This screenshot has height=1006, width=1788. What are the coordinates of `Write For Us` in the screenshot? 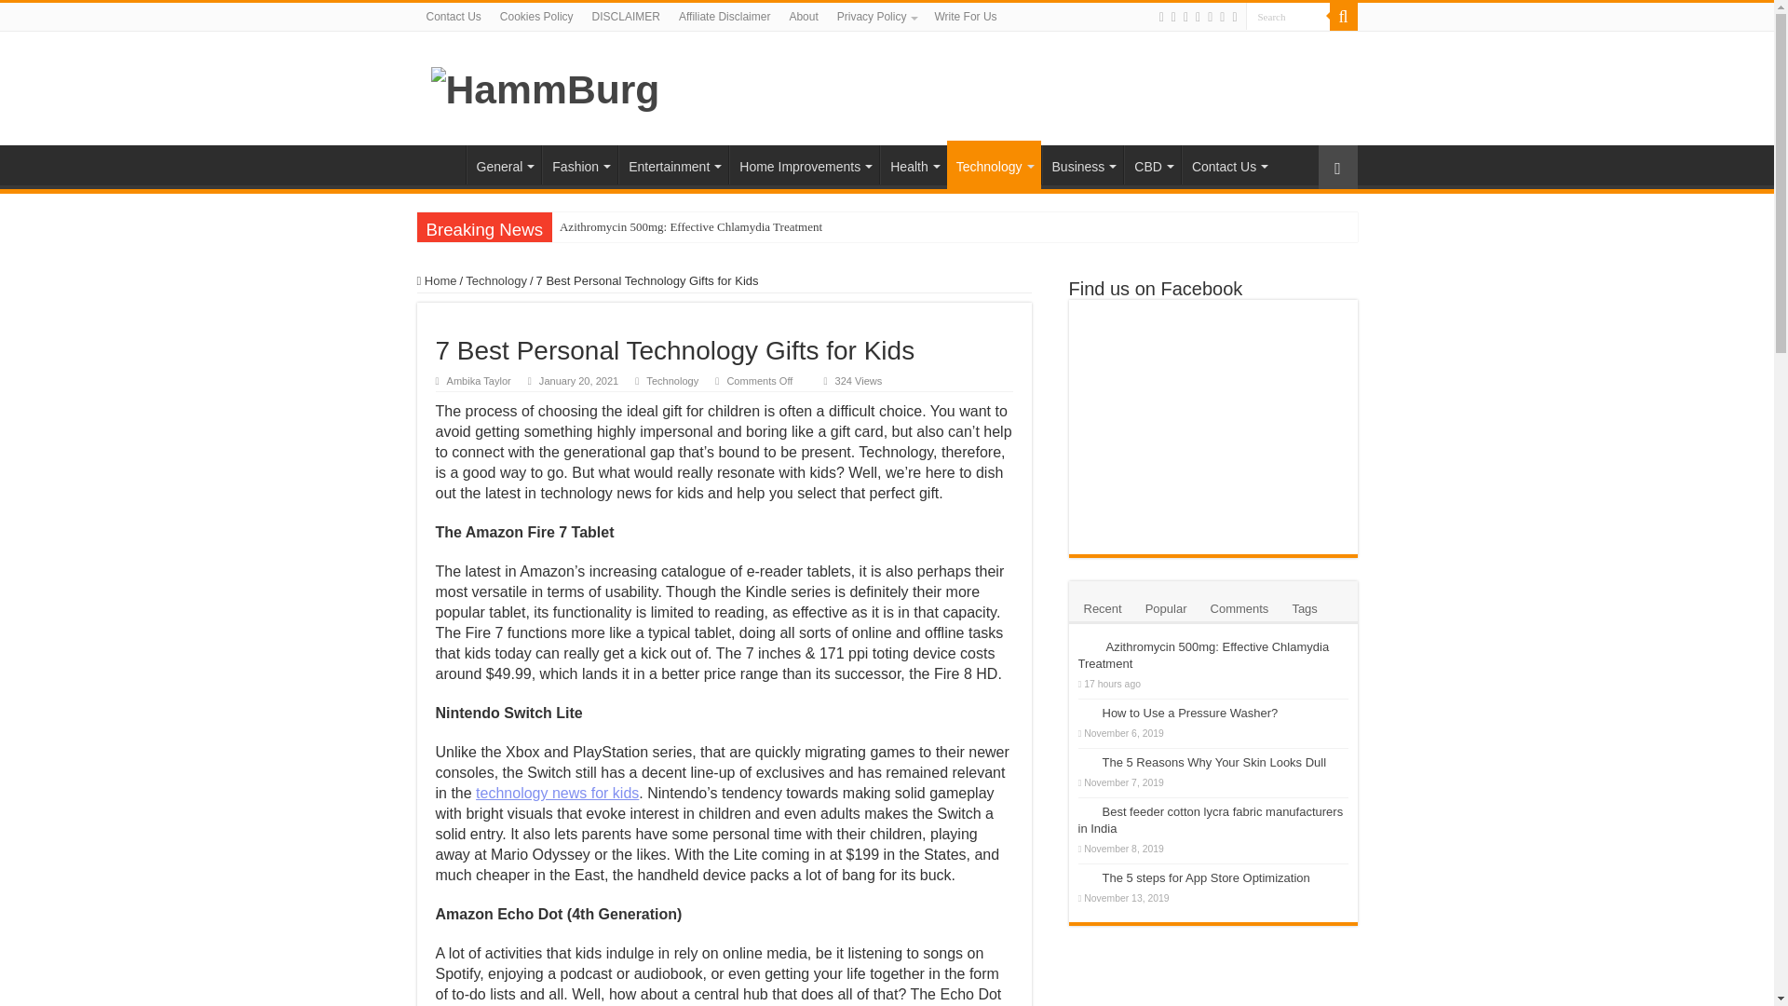 It's located at (965, 17).